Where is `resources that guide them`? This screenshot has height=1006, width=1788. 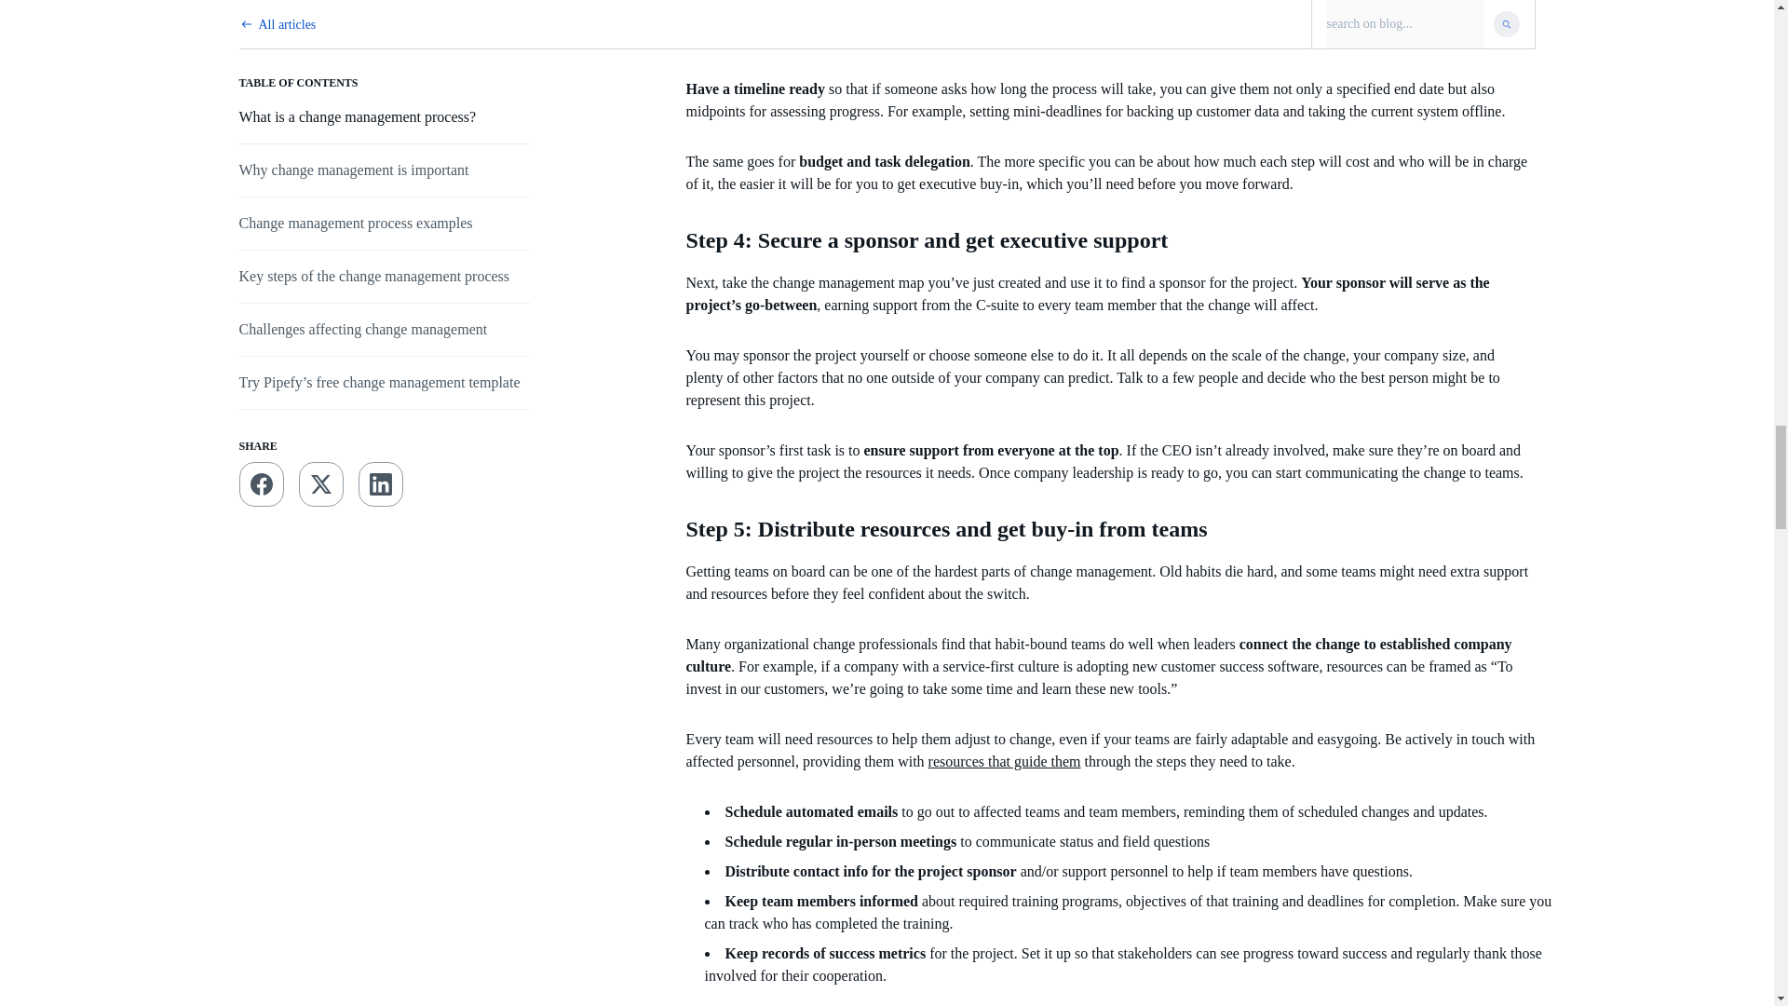 resources that guide them is located at coordinates (1004, 761).